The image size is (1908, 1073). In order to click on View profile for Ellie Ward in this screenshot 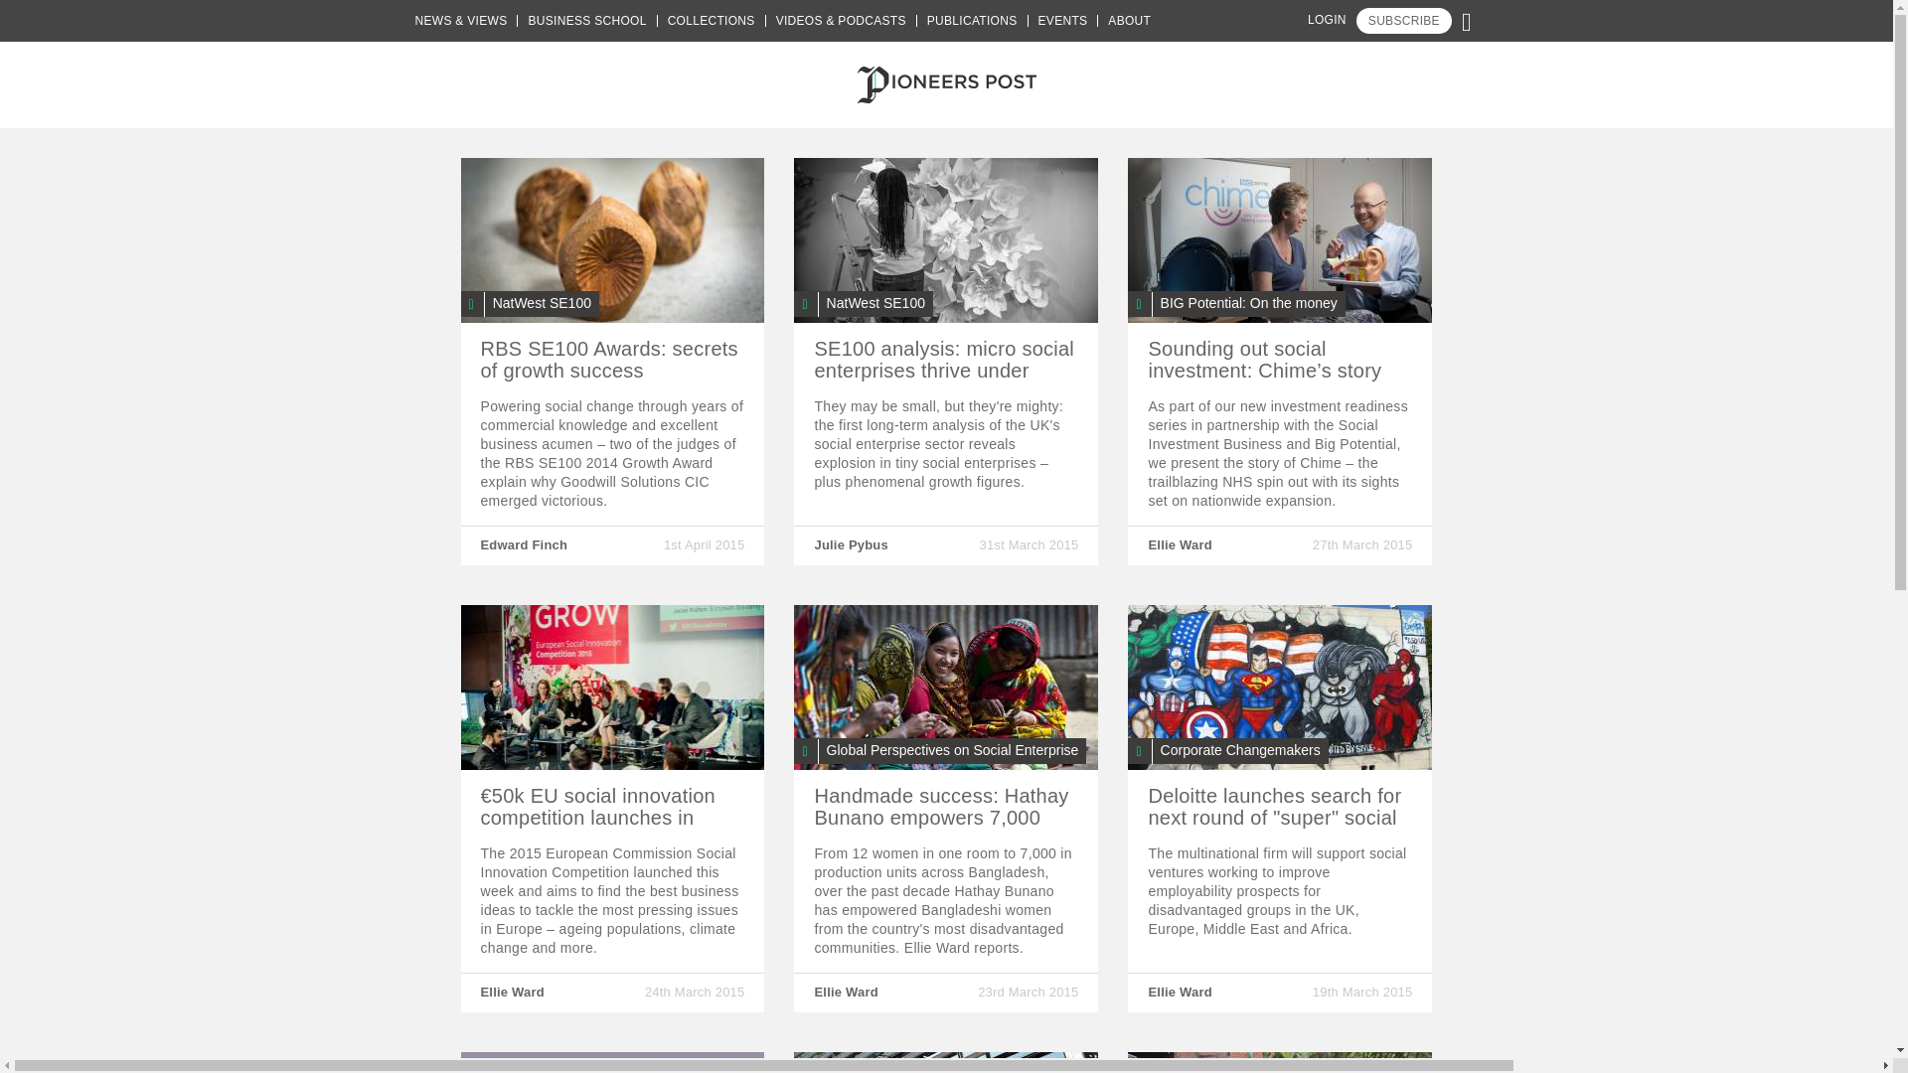, I will do `click(512, 992)`.